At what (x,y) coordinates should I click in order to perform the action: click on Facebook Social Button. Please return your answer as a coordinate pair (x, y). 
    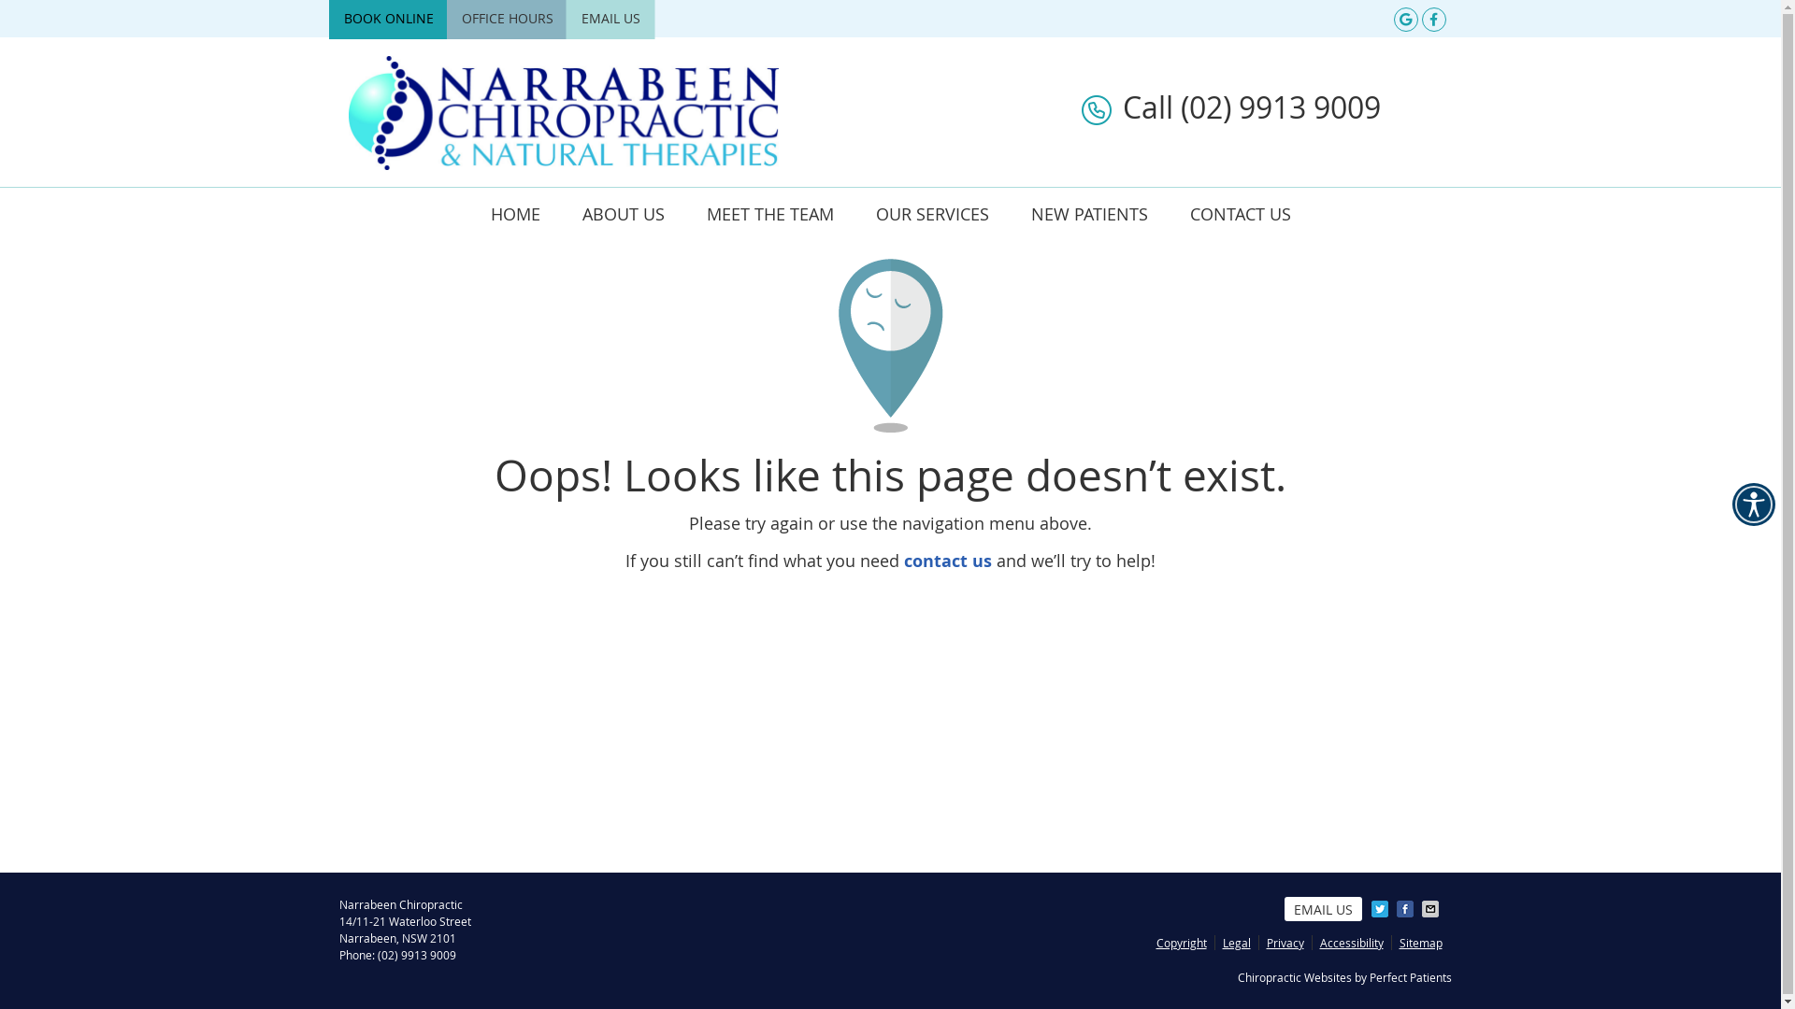
    Looking at the image, I should click on (1432, 19).